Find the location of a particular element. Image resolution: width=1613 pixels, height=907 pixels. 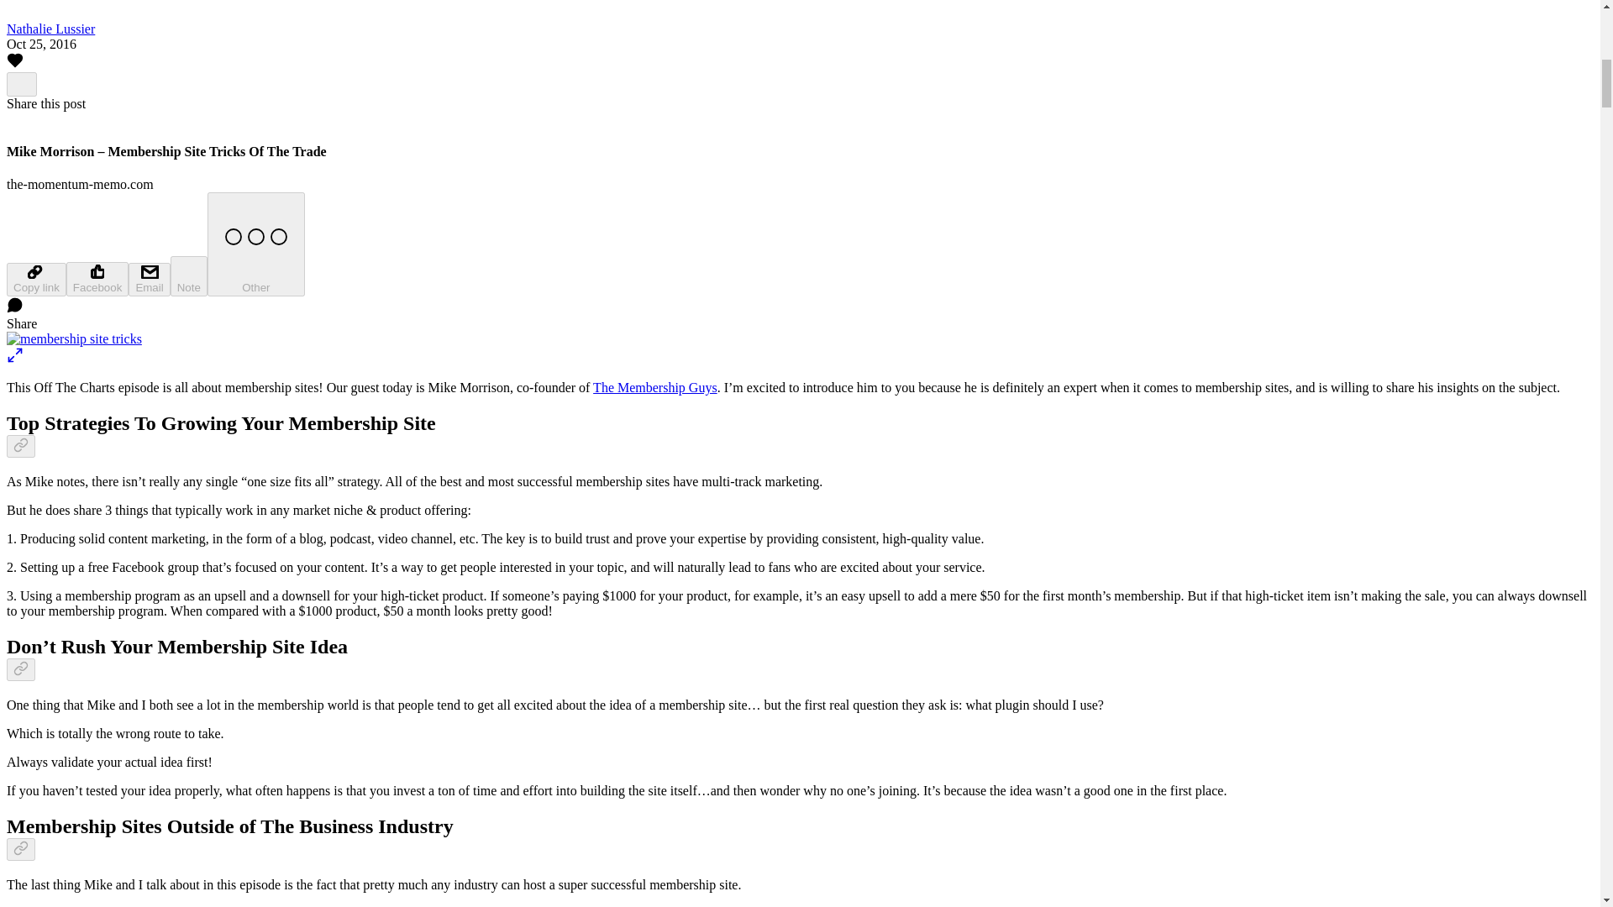

Note is located at coordinates (189, 275).